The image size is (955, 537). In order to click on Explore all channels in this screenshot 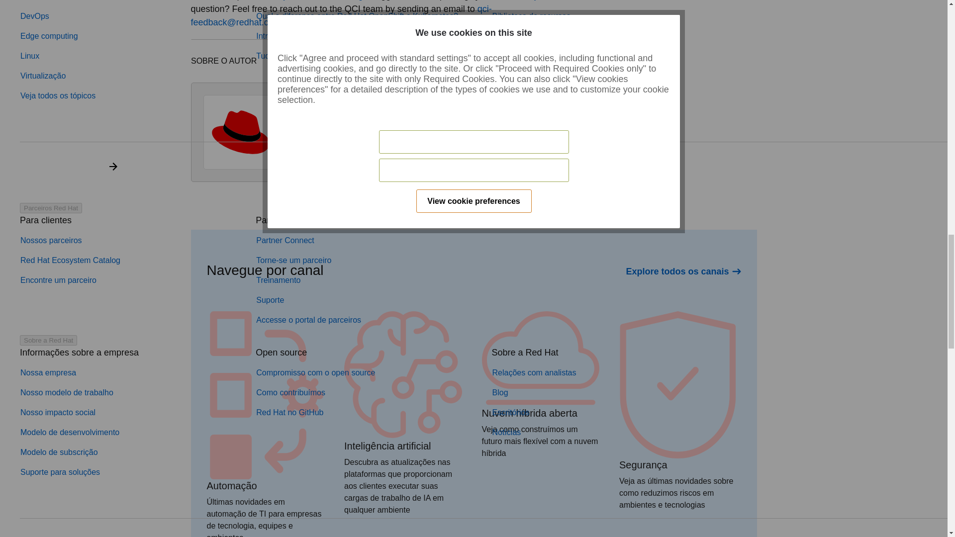, I will do `click(683, 271)`.